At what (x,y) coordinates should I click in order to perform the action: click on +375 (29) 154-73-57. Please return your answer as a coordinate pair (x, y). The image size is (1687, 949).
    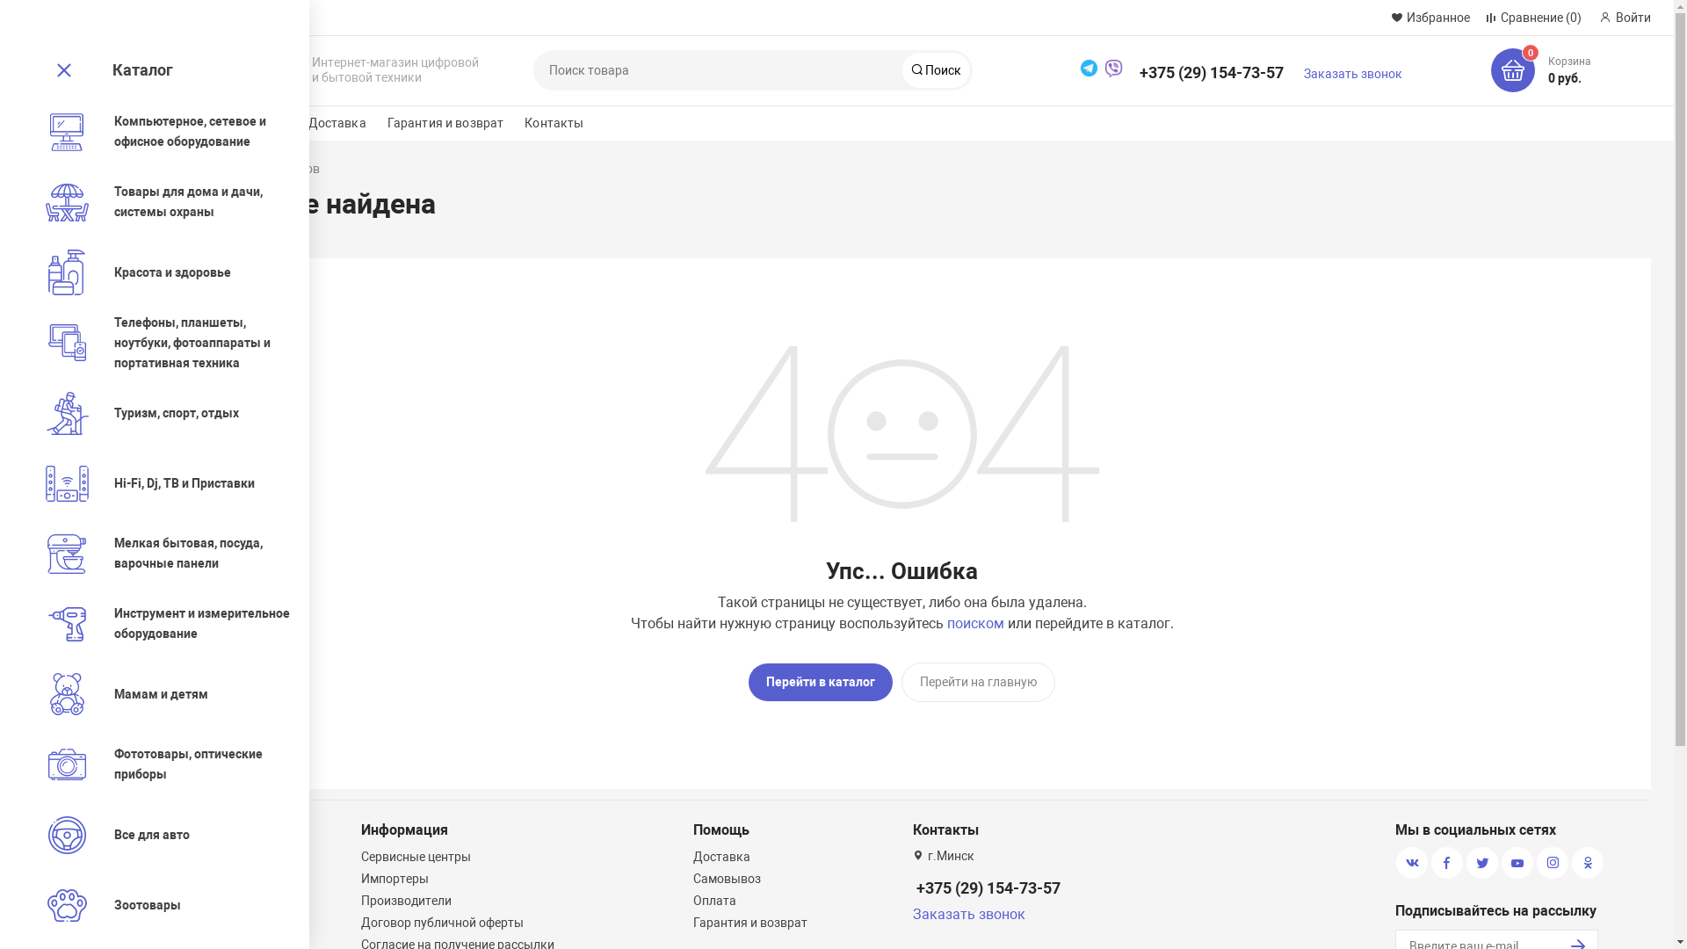
    Looking at the image, I should click on (988, 880).